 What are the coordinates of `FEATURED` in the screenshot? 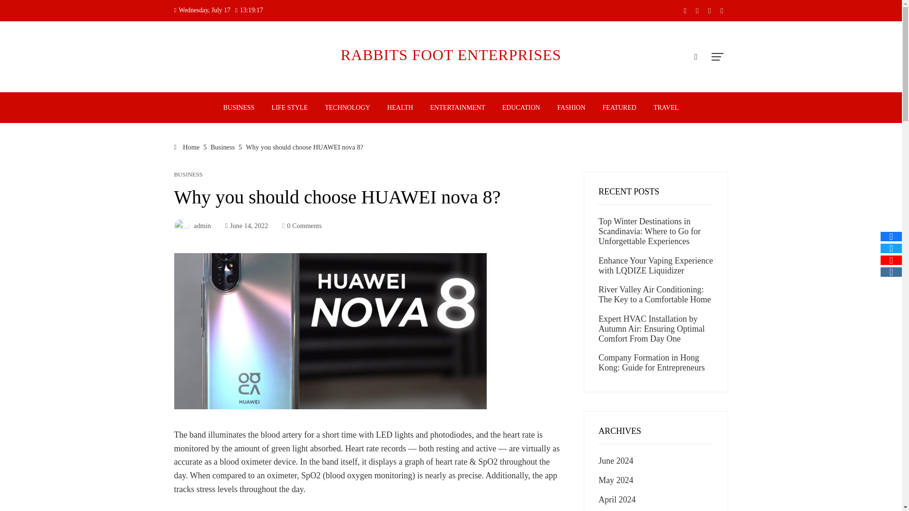 It's located at (619, 108).